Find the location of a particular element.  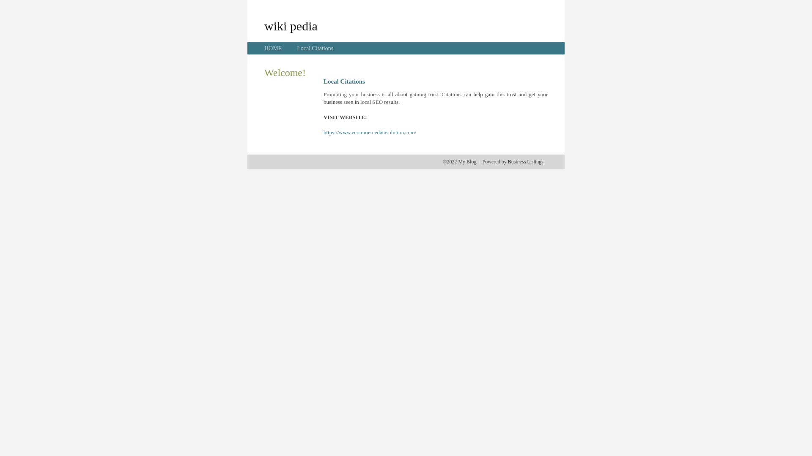

Local Citations is located at coordinates (315, 48).